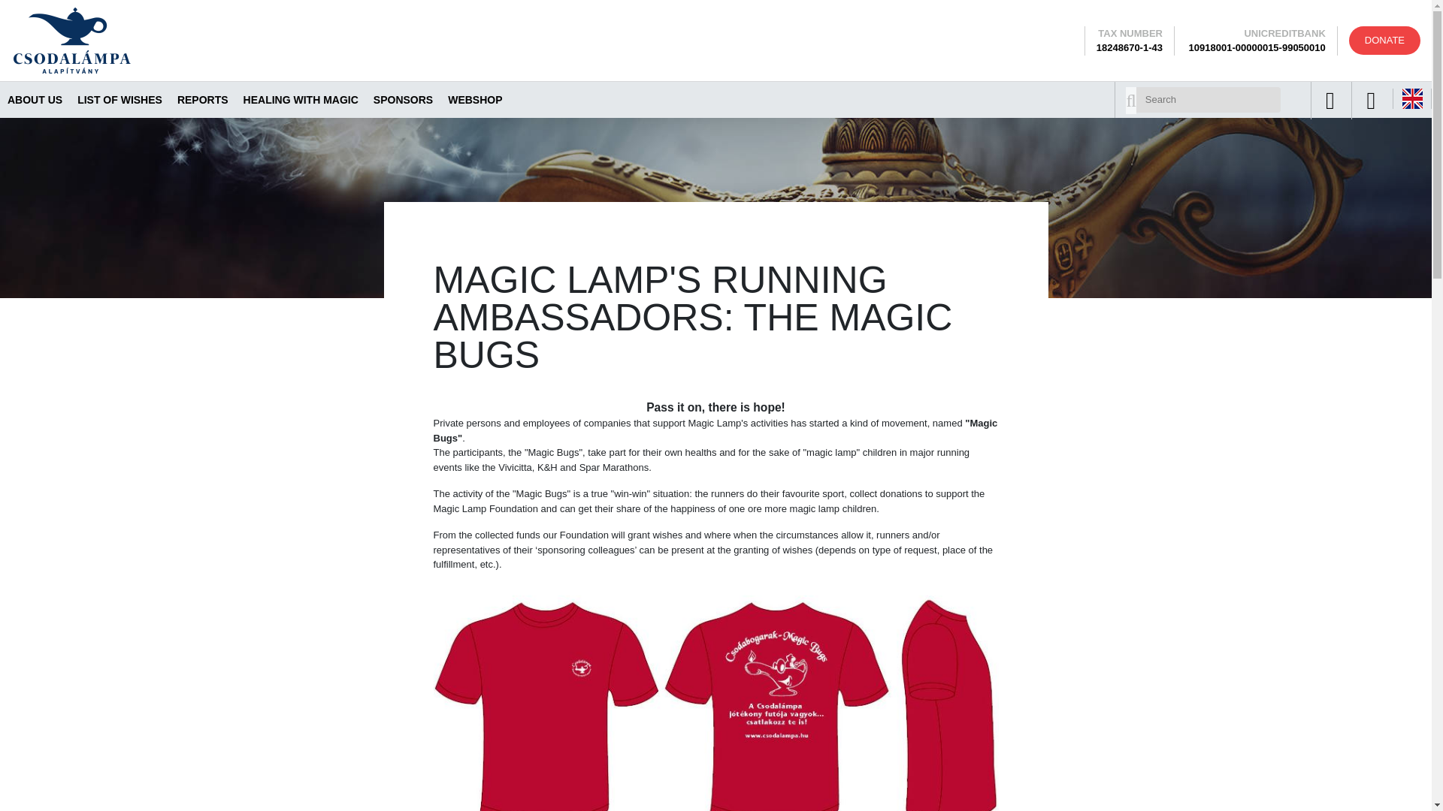 This screenshot has width=1443, height=811. What do you see at coordinates (1371, 101) in the screenshot?
I see `YOUTUBE` at bounding box center [1371, 101].